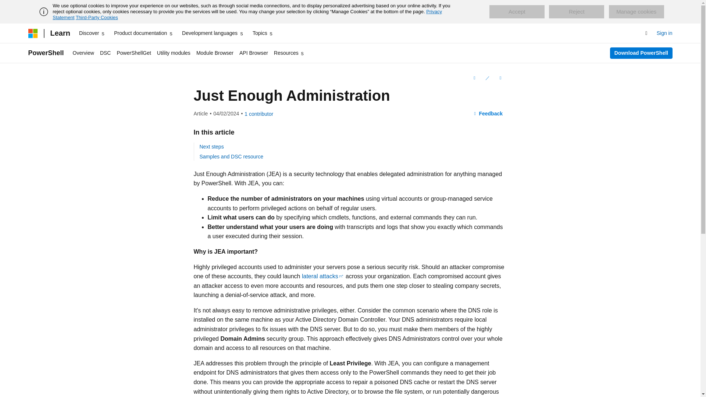 This screenshot has width=706, height=397. Describe the element at coordinates (664, 33) in the screenshot. I see `Sign in` at that location.